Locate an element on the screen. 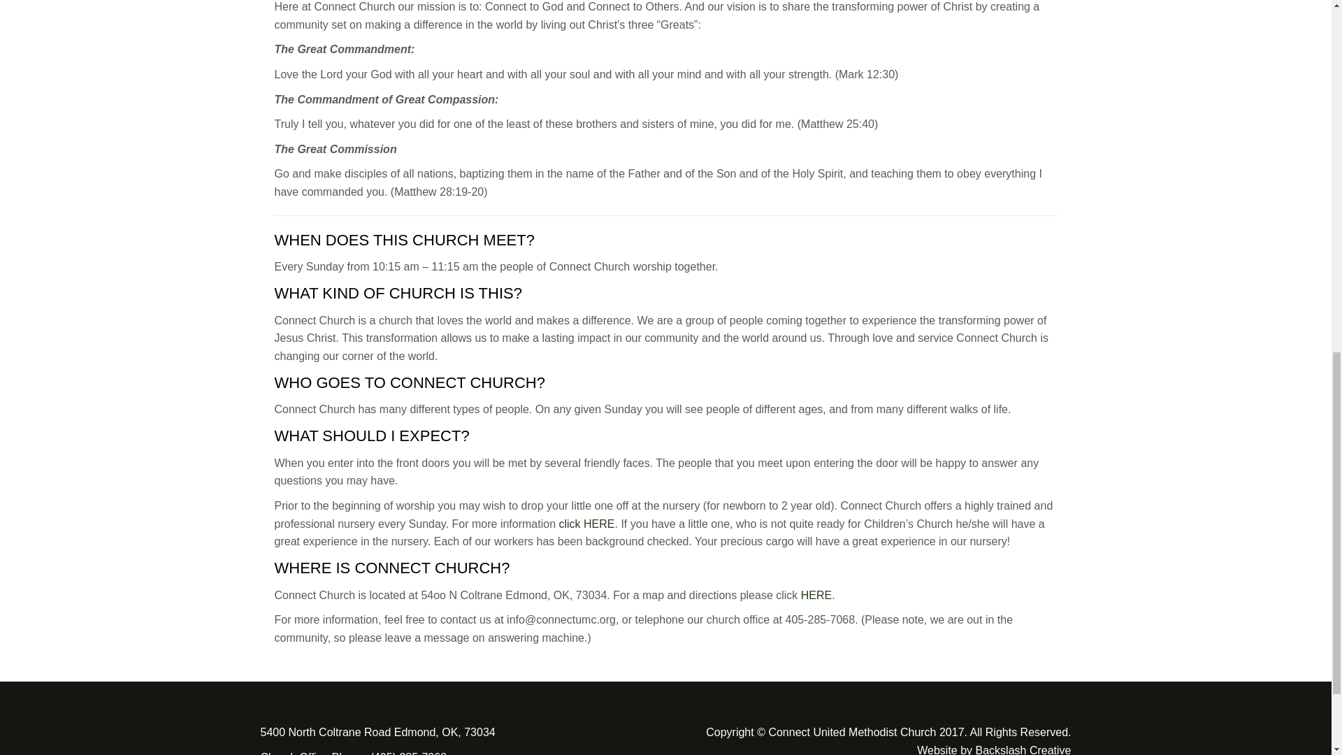 This screenshot has width=1342, height=755. Children is located at coordinates (587, 524).